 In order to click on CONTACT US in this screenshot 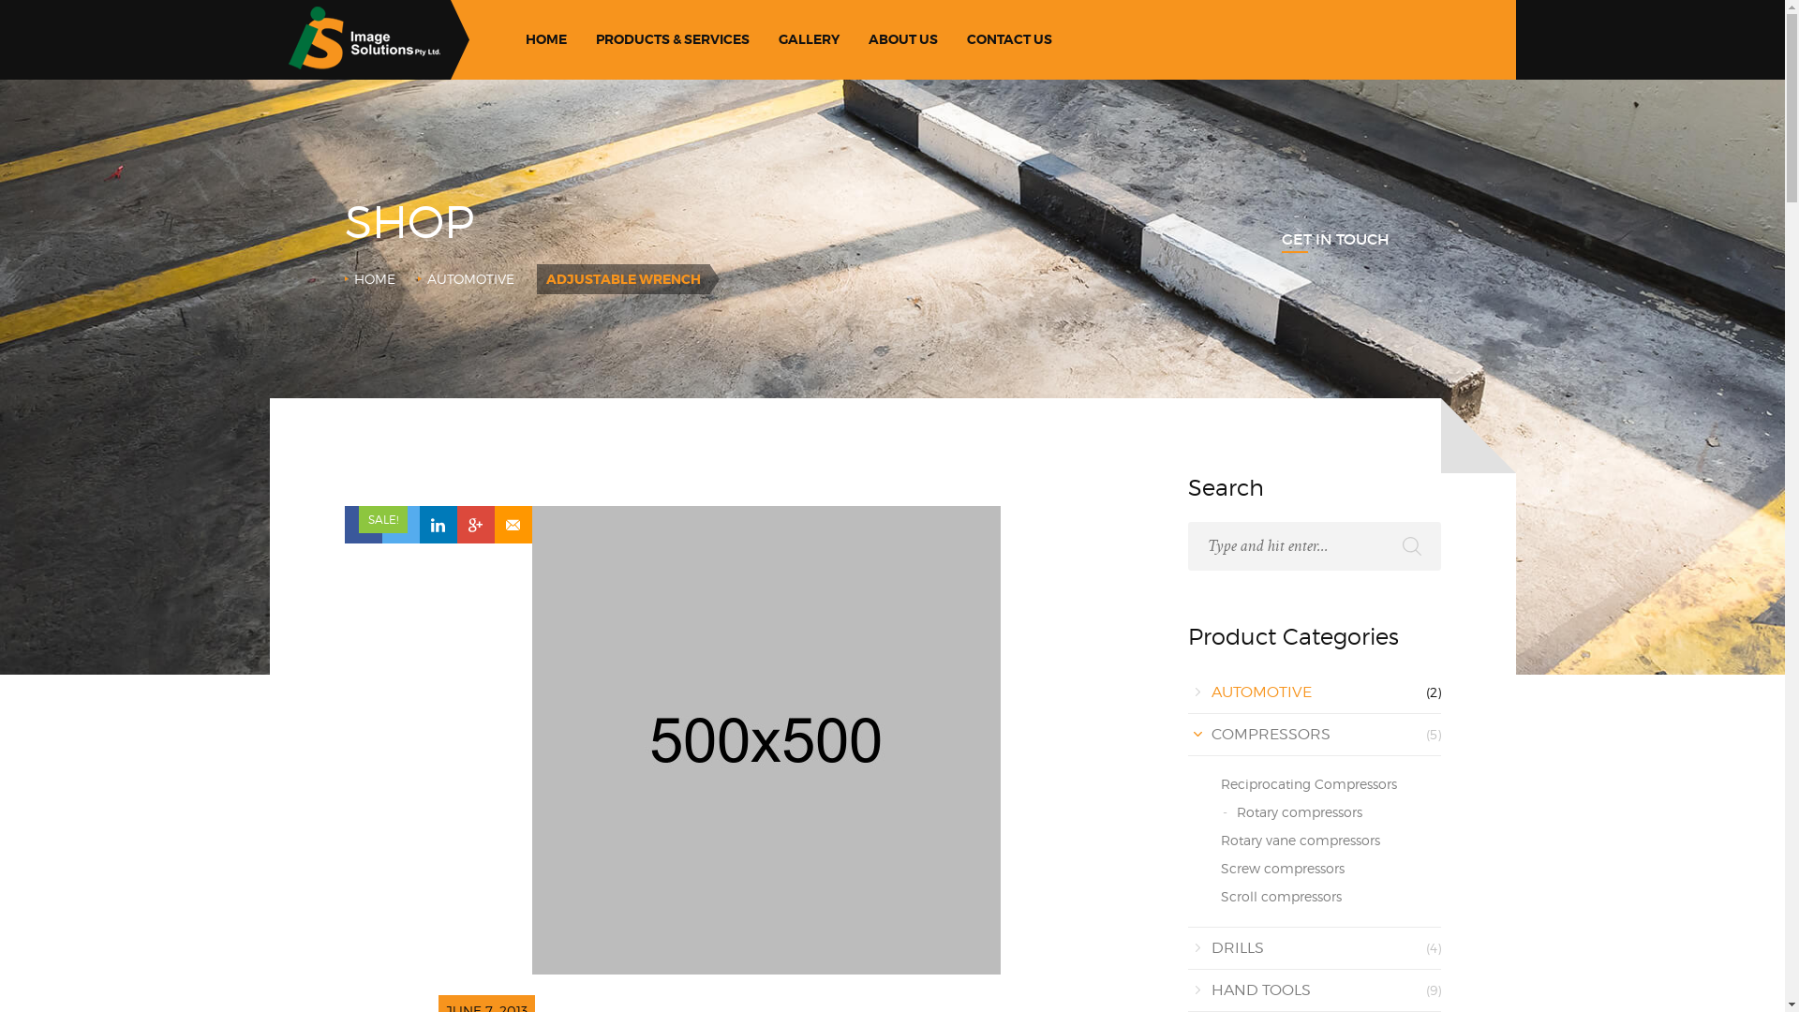, I will do `click(1010, 39)`.